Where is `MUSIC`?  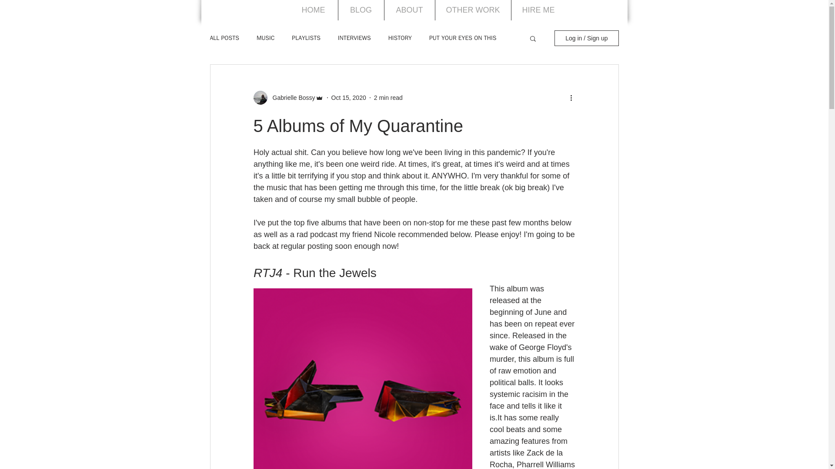 MUSIC is located at coordinates (265, 38).